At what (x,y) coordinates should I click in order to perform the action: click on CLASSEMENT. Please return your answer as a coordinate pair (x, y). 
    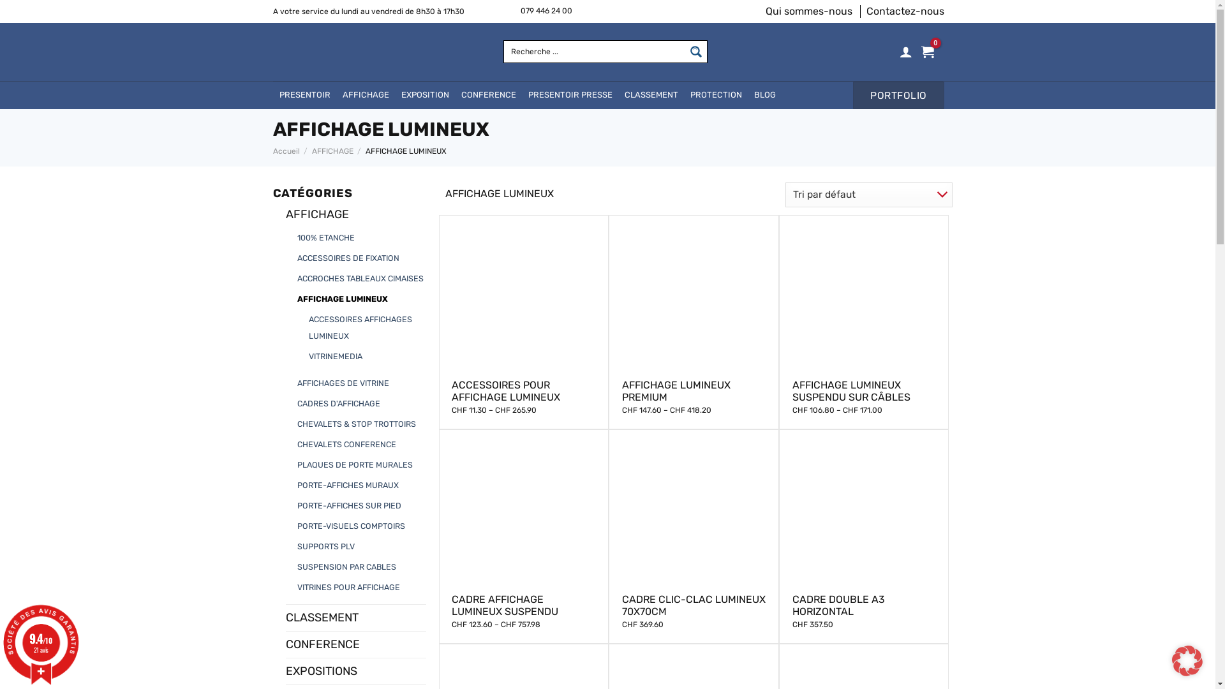
    Looking at the image, I should click on (356, 618).